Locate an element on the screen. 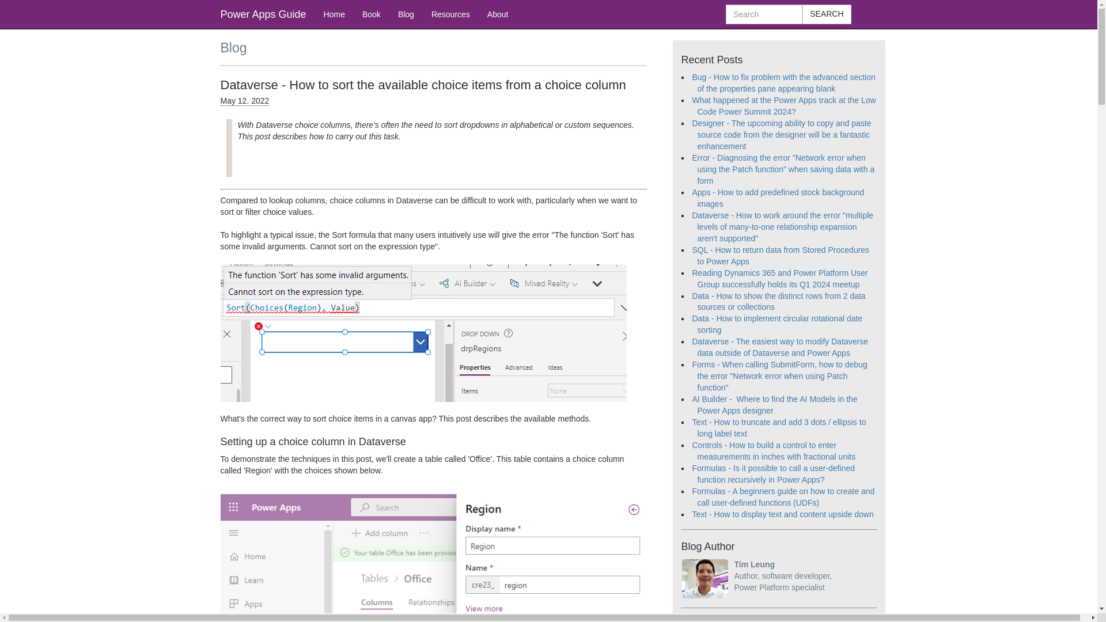 Image resolution: width=1106 pixels, height=622 pixels. Data - How to implement circular rotational date sorting is located at coordinates (777, 324).